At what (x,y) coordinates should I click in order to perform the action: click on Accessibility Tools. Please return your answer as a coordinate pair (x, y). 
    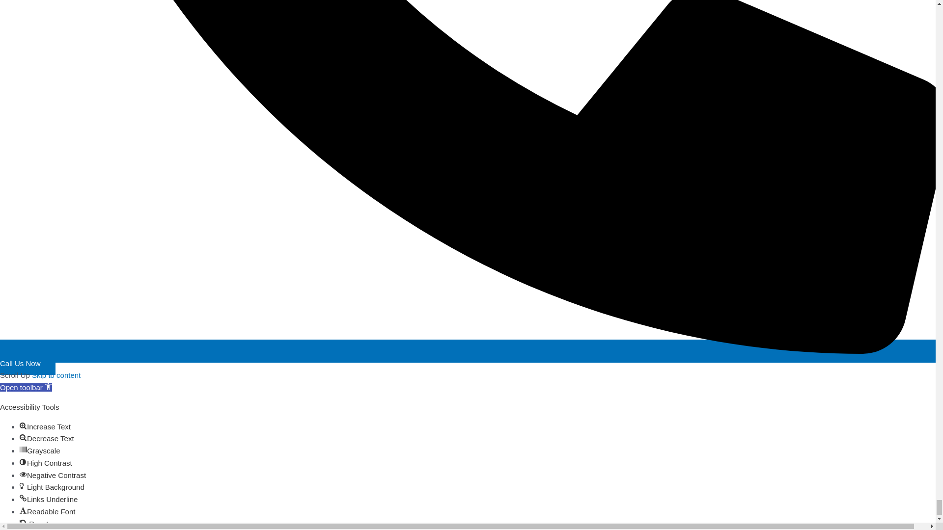
    Looking at the image, I should click on (26, 387).